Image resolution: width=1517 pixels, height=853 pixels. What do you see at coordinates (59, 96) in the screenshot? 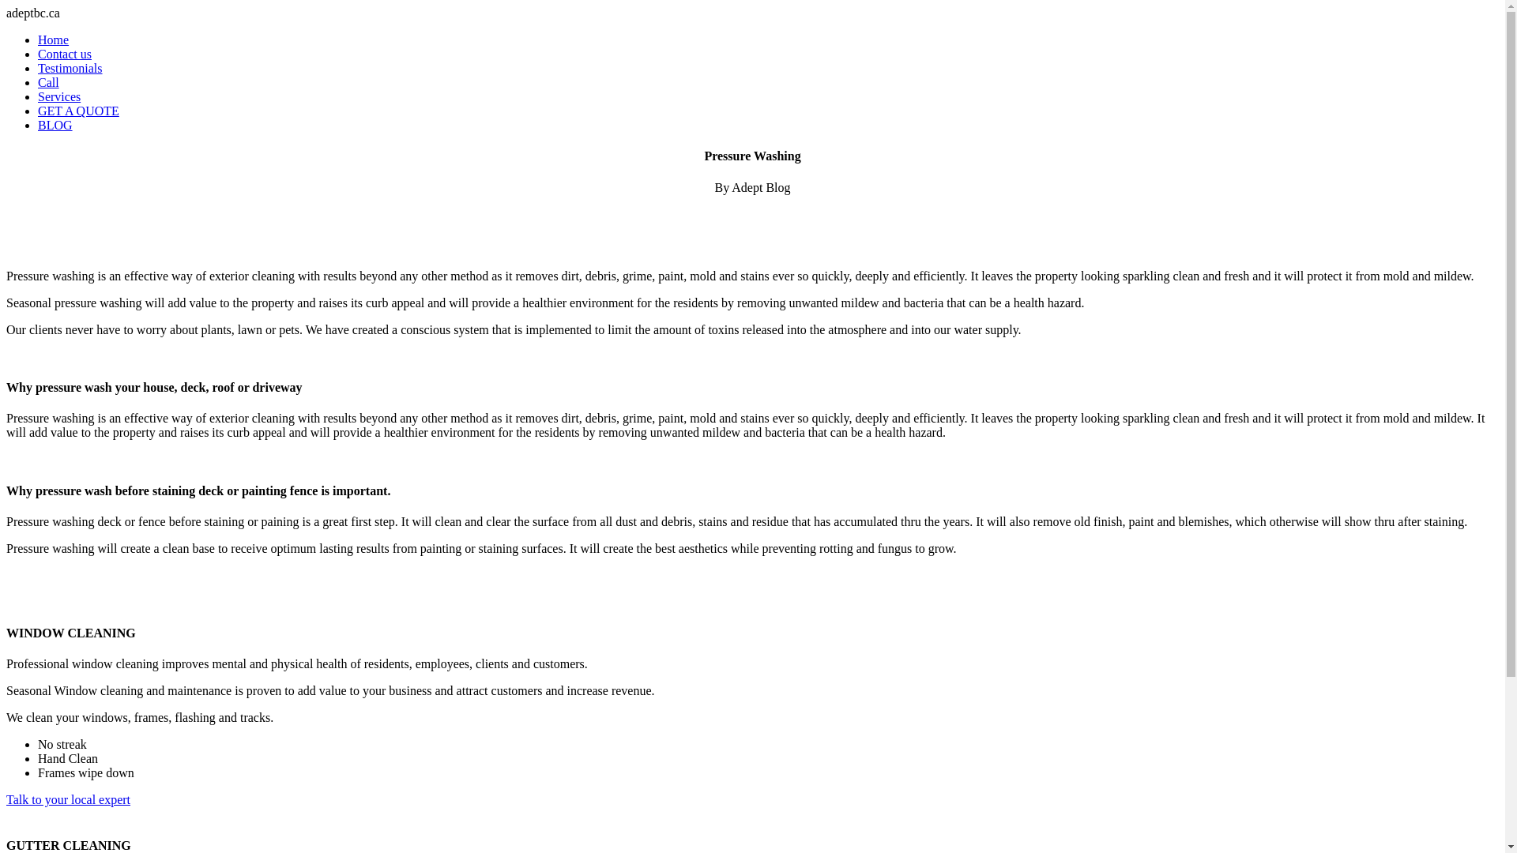
I see `Services` at bounding box center [59, 96].